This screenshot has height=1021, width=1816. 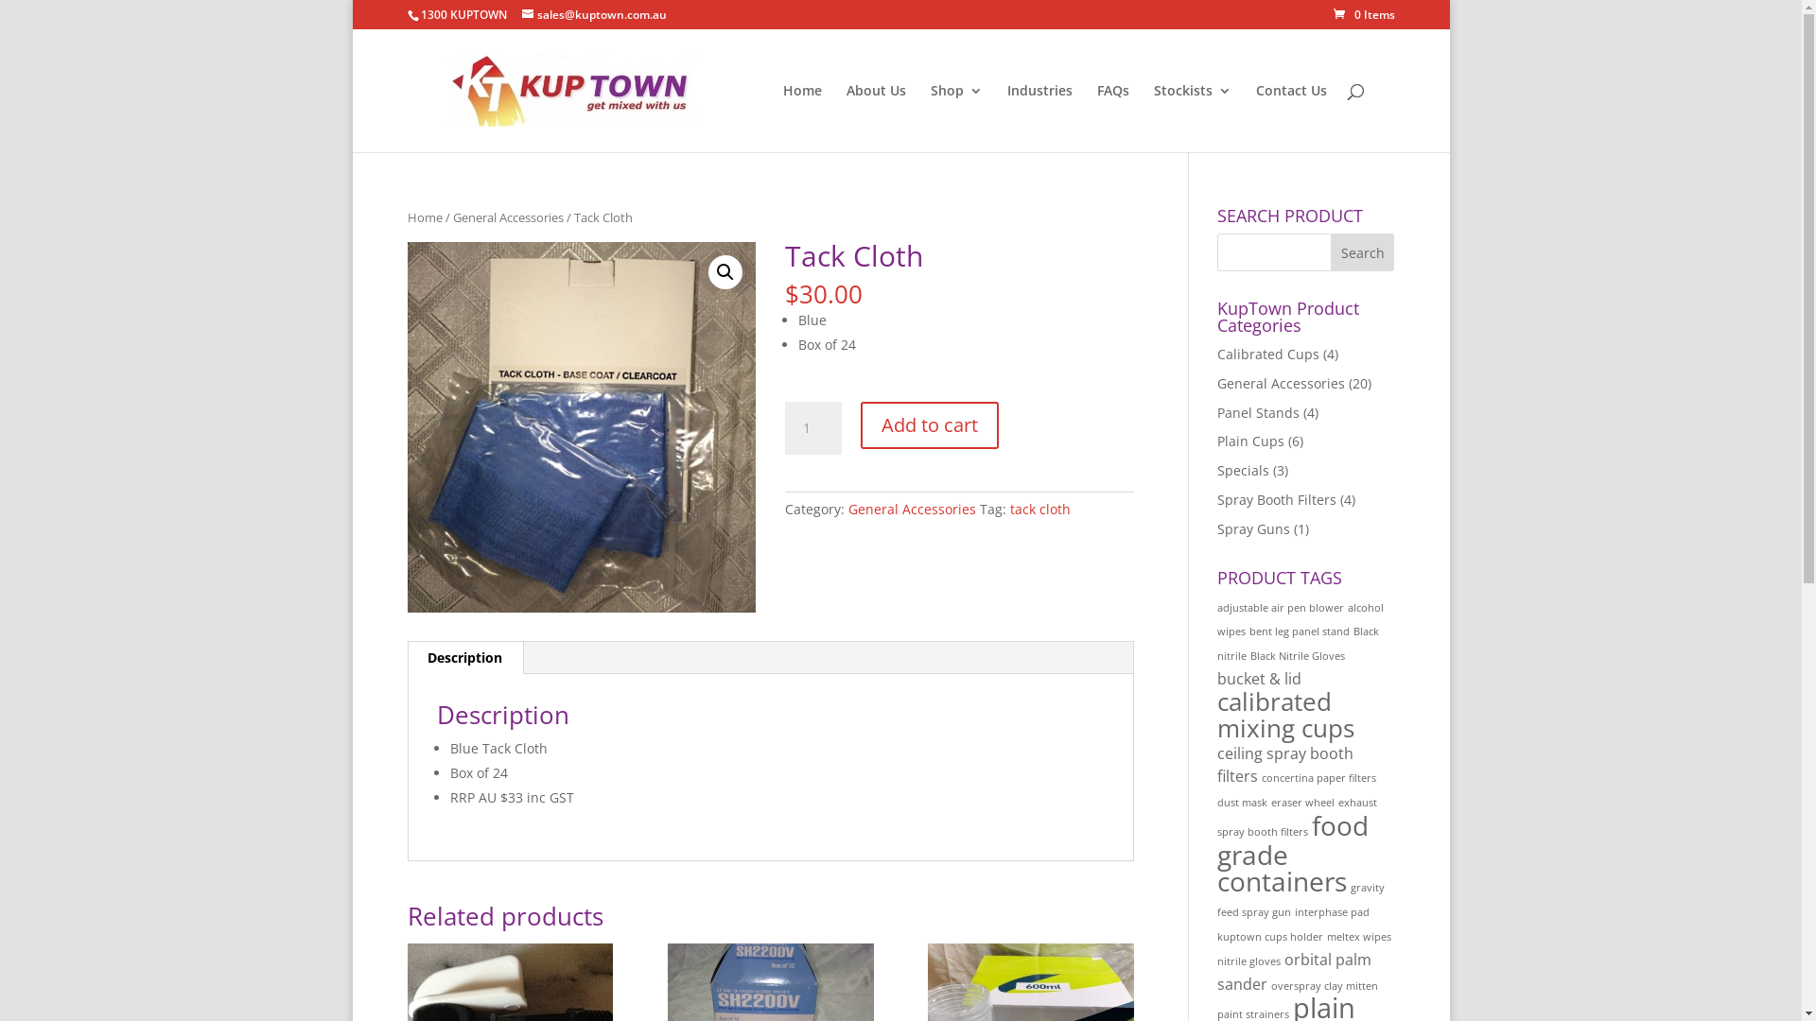 I want to click on kuptown cups holder, so click(x=1270, y=937).